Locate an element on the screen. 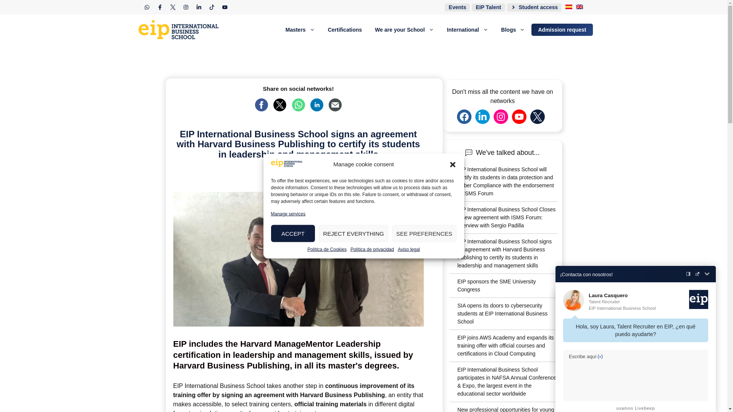  REJECT EVERYTHING is located at coordinates (353, 233).